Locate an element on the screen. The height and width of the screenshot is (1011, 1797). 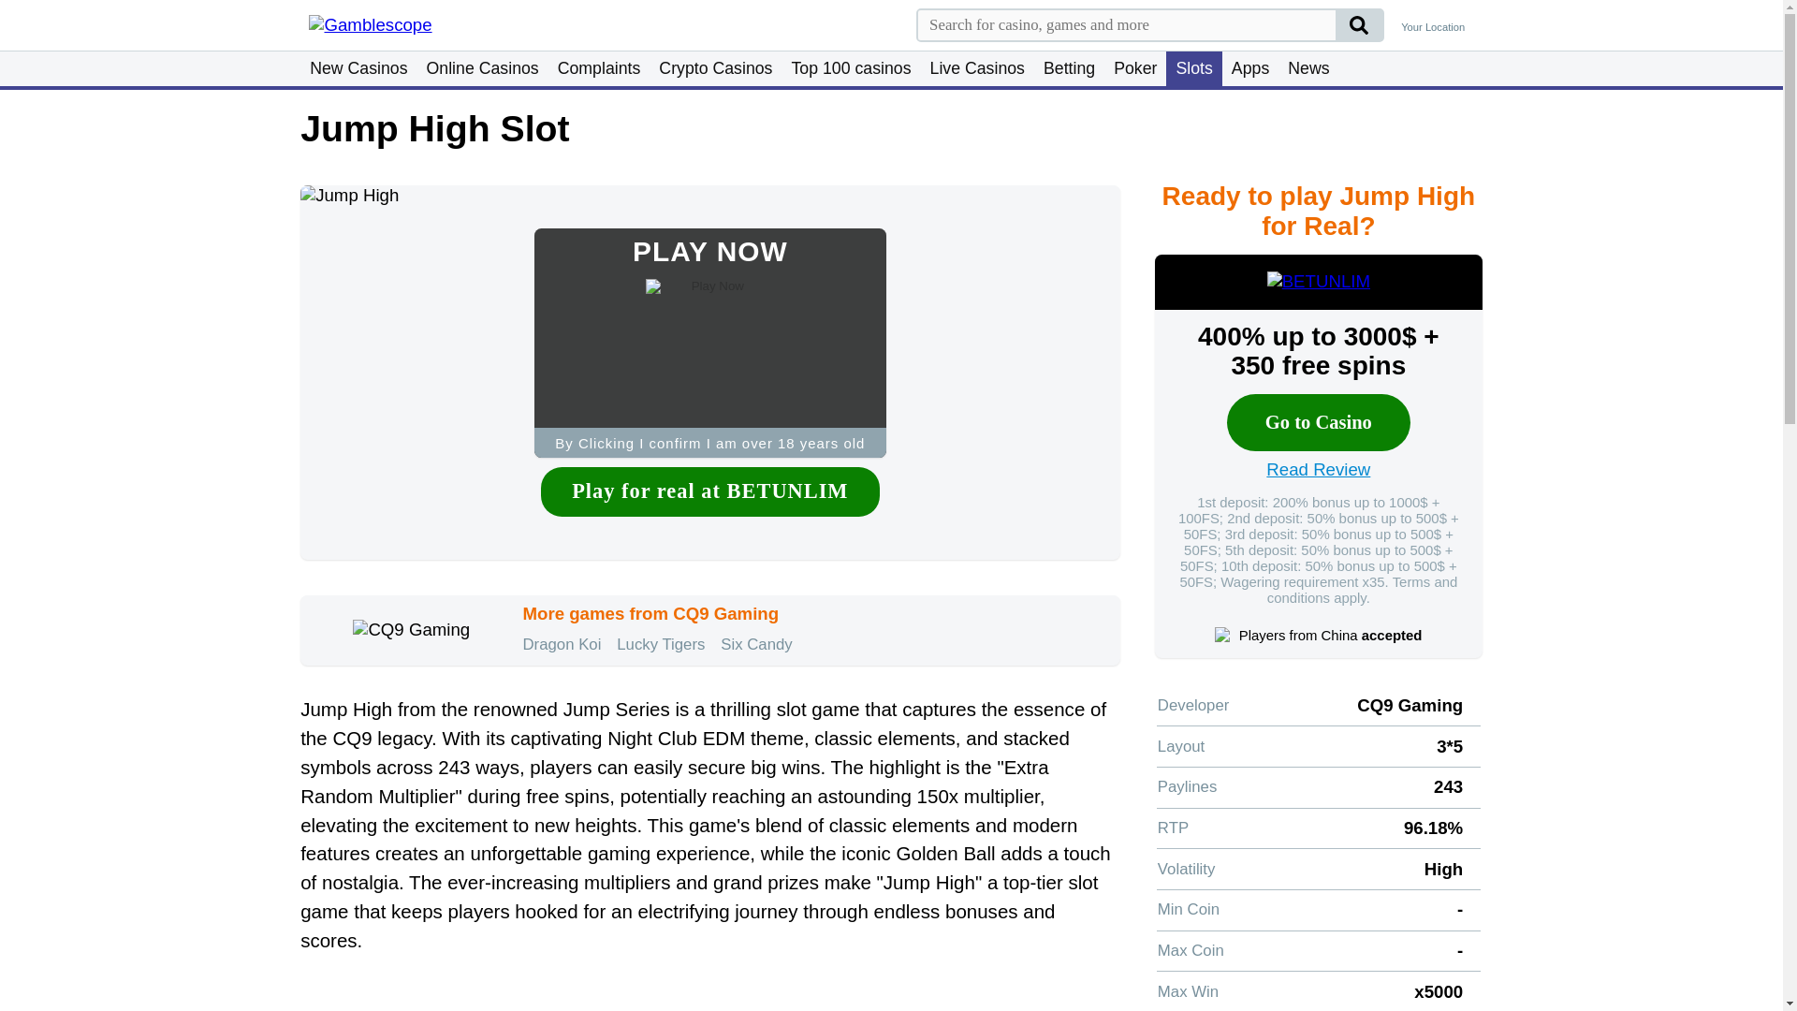
Jump High is located at coordinates (709, 195).